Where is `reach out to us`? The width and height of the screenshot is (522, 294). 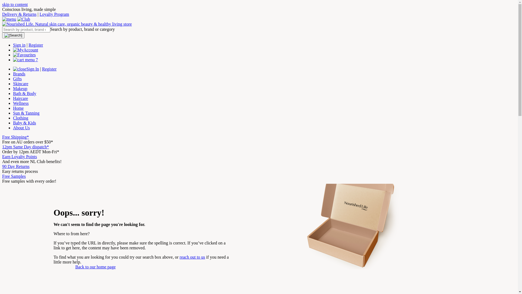
reach out to us is located at coordinates (192, 257).